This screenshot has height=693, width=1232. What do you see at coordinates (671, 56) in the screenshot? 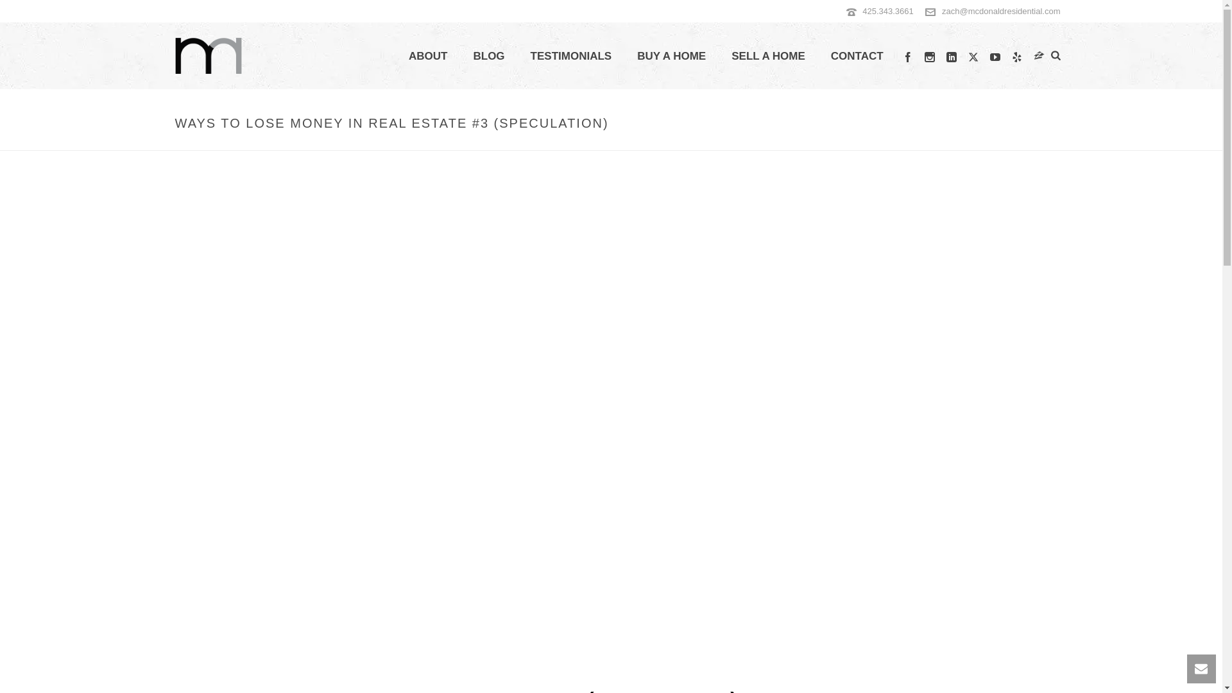
I see `BUY A HOME` at bounding box center [671, 56].